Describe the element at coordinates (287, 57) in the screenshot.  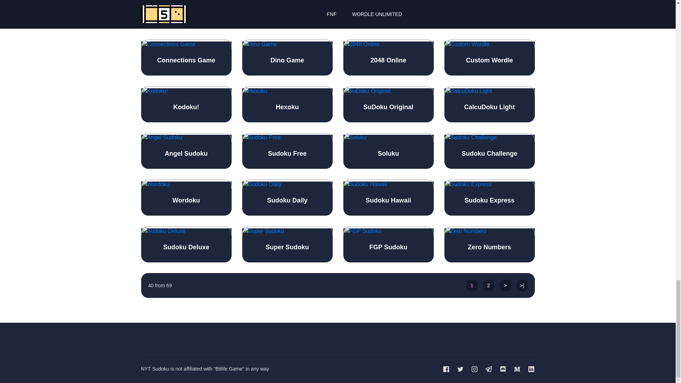
I see `Dino Game` at that location.